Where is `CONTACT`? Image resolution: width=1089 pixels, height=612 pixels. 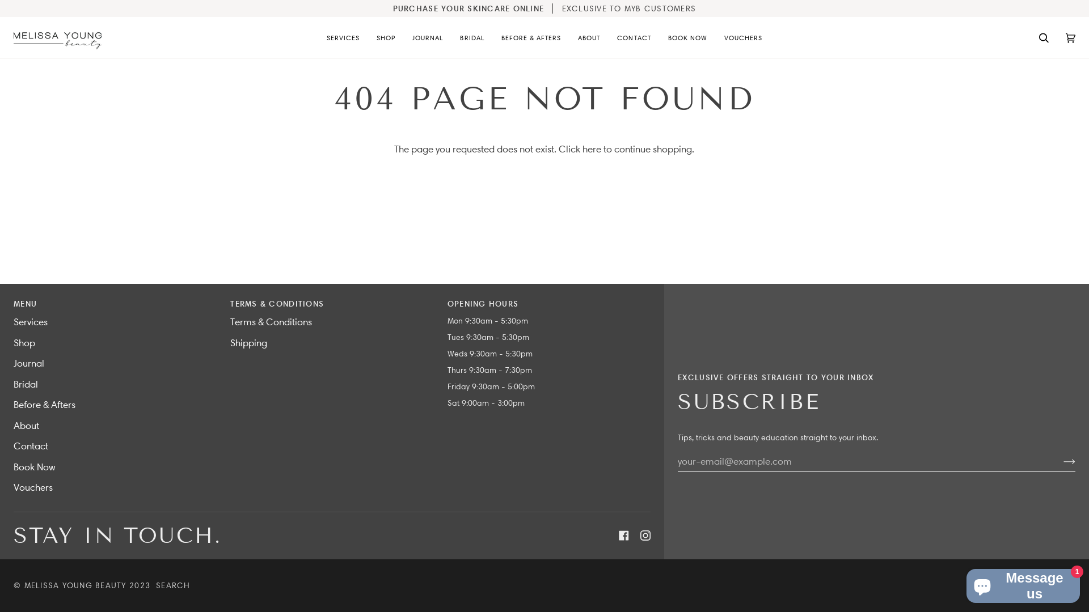 CONTACT is located at coordinates (634, 37).